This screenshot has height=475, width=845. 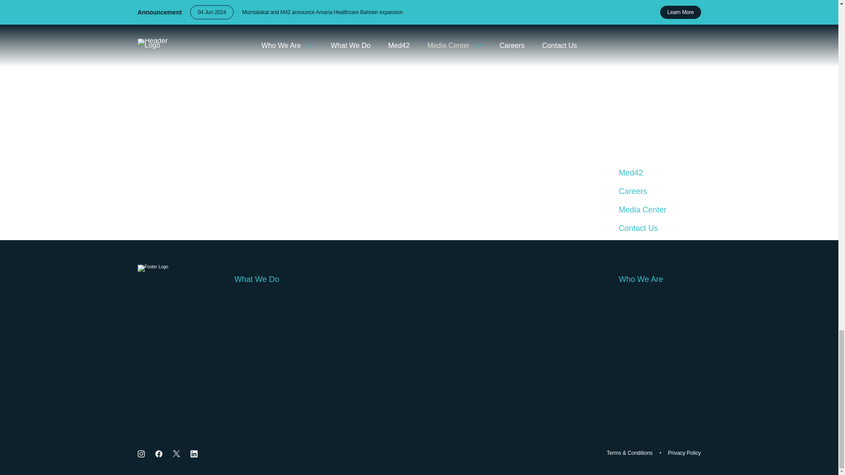 What do you see at coordinates (659, 228) in the screenshot?
I see `Contact Us` at bounding box center [659, 228].